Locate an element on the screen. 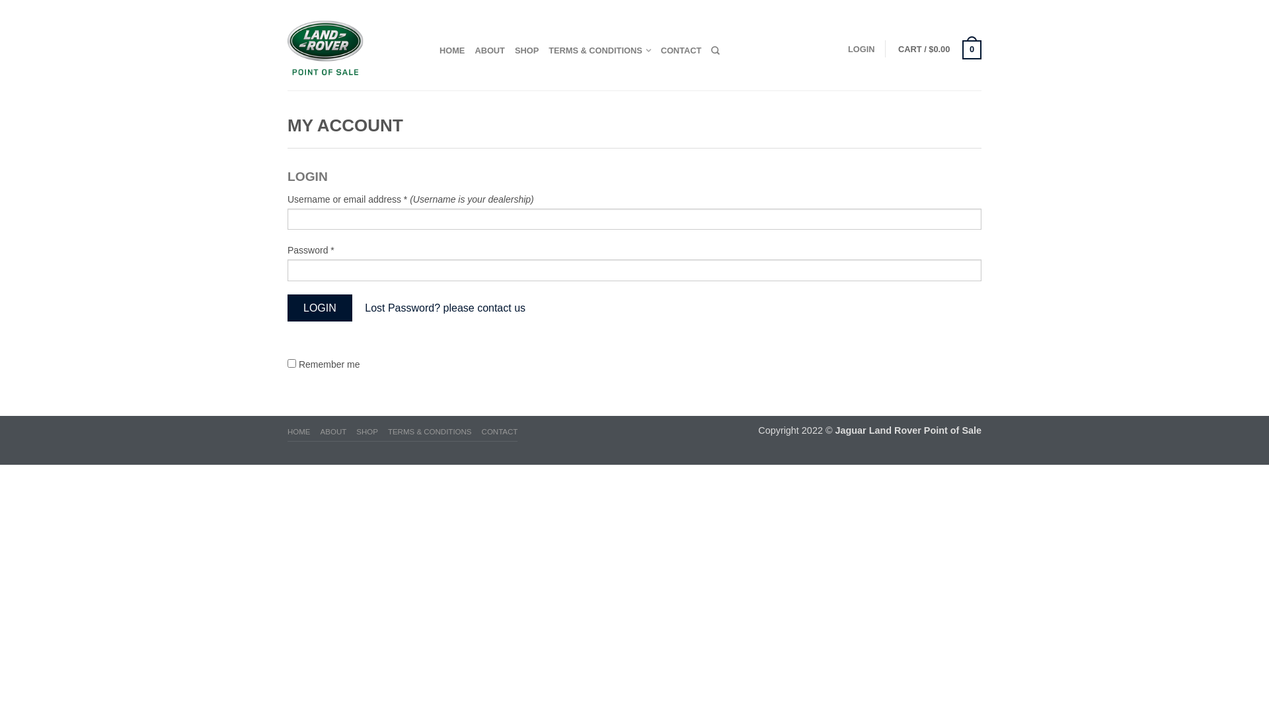  CONTACT is located at coordinates (500, 433).